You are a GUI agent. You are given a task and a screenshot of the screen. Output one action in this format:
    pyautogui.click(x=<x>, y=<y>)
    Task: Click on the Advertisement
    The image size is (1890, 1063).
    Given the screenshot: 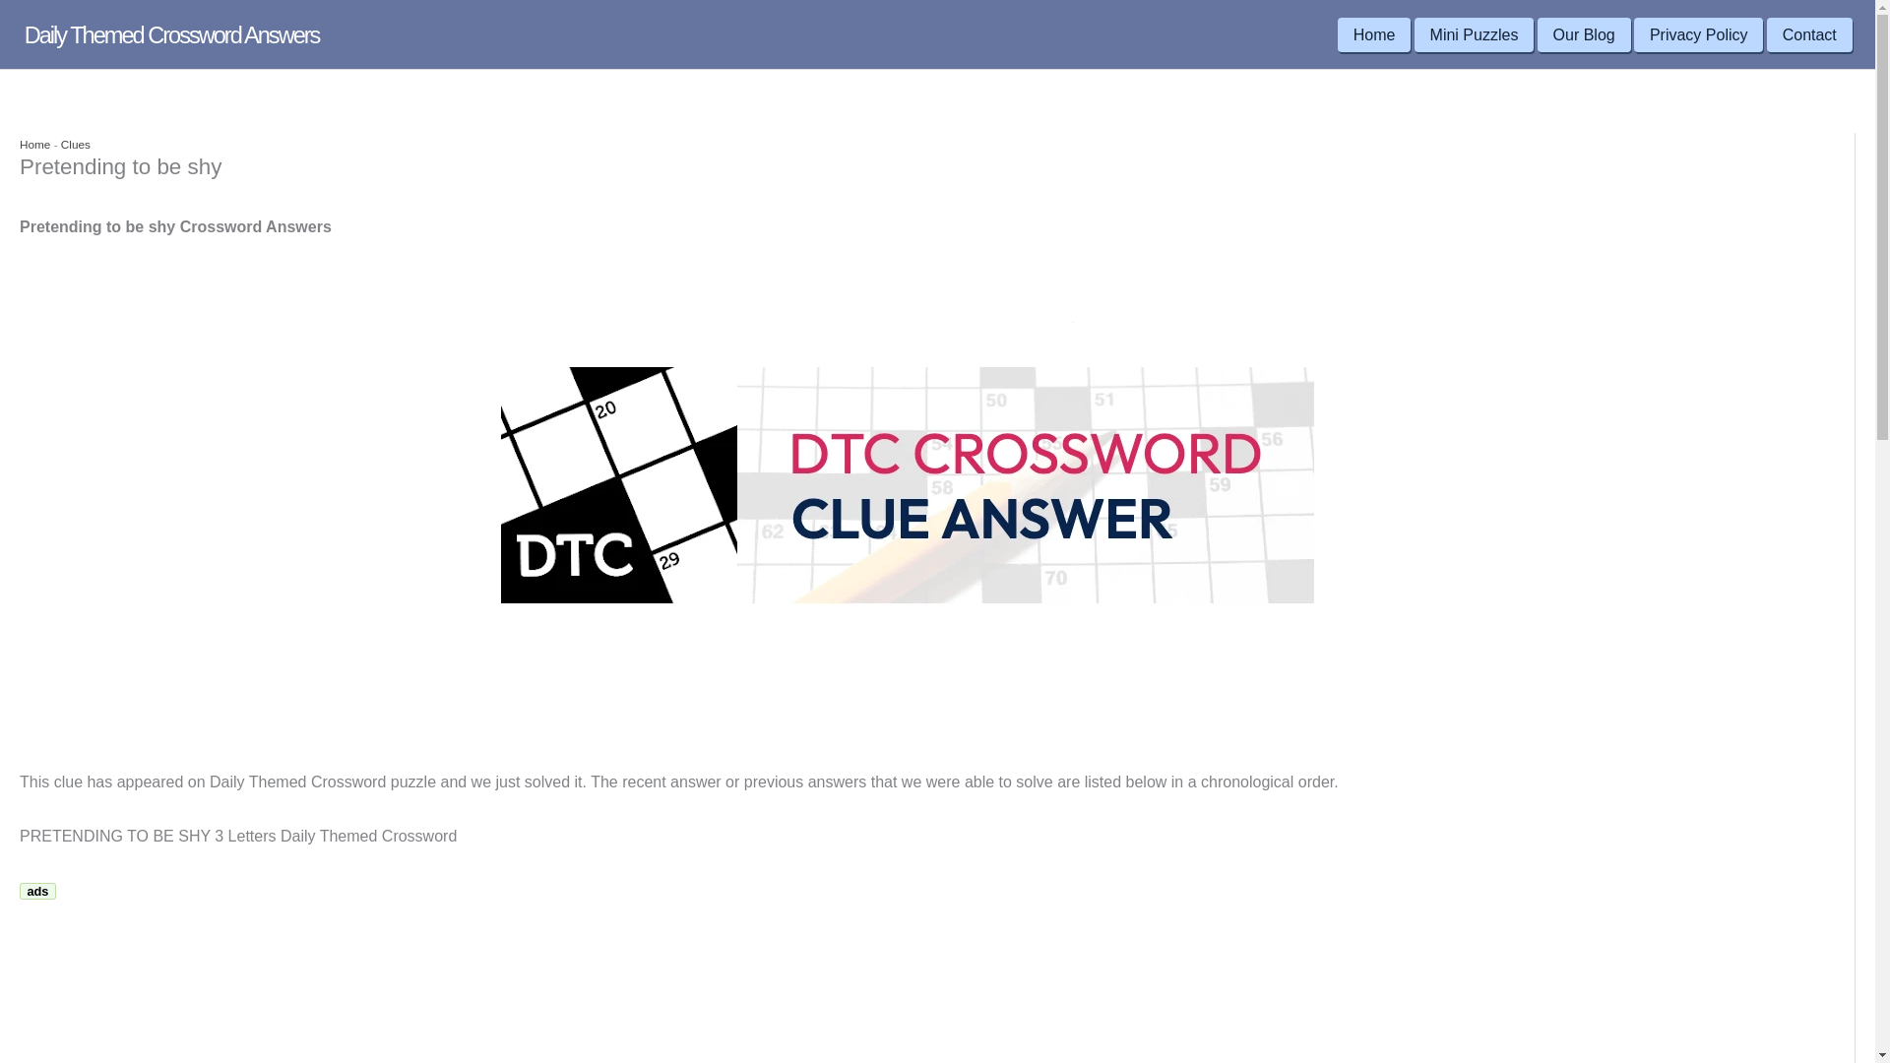 What is the action you would take?
    pyautogui.click(x=184, y=984)
    